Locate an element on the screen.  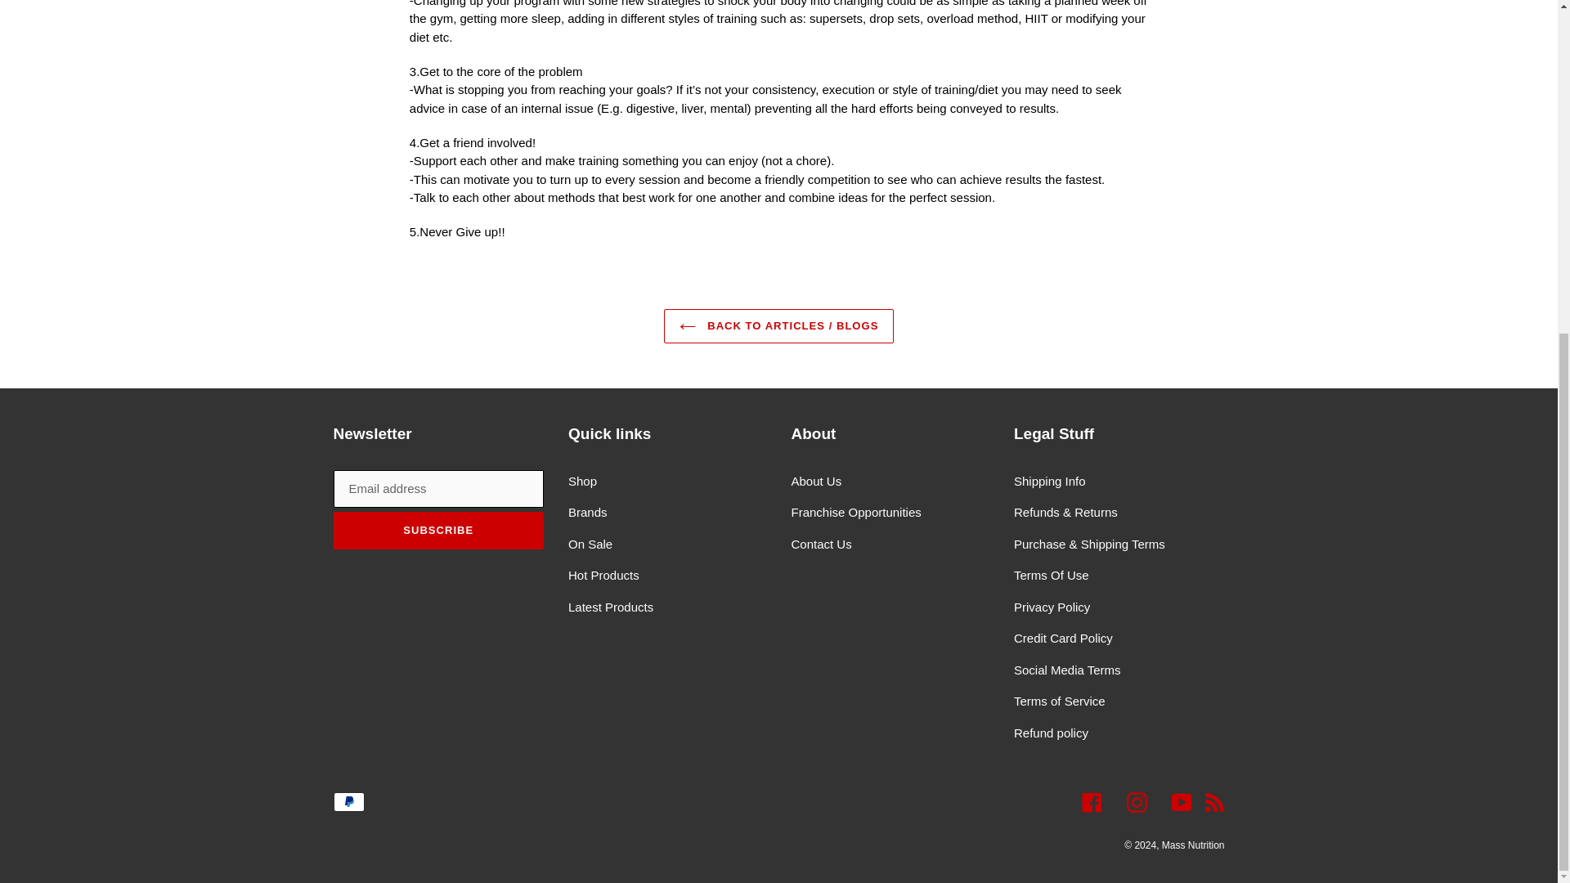
Credit Card Policy is located at coordinates (1063, 638).